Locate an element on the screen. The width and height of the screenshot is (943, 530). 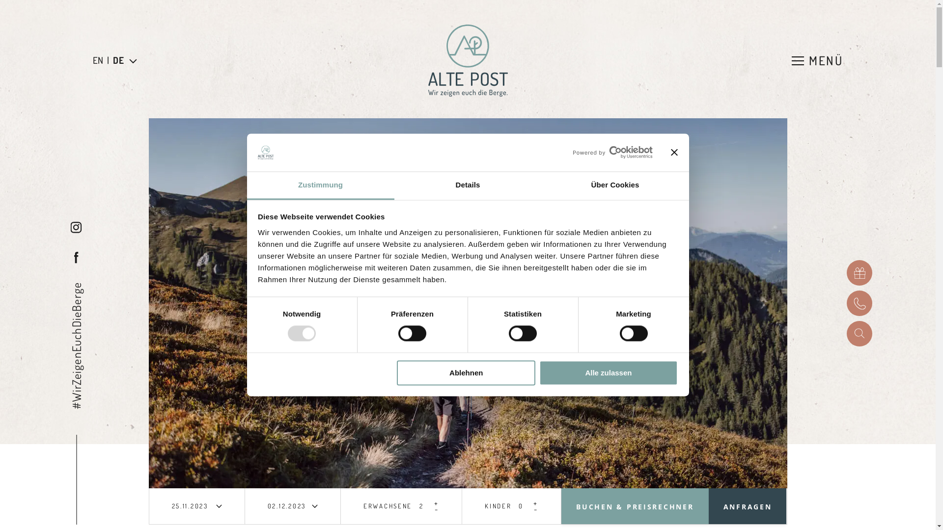
Alle zulassen is located at coordinates (609, 373).